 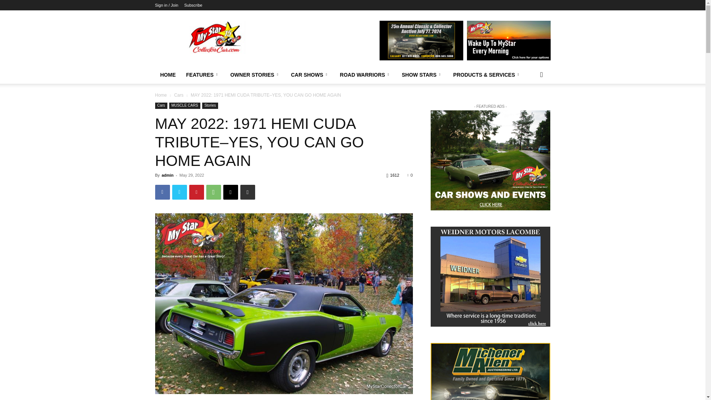 What do you see at coordinates (256, 75) in the screenshot?
I see `OWNER STORIES` at bounding box center [256, 75].